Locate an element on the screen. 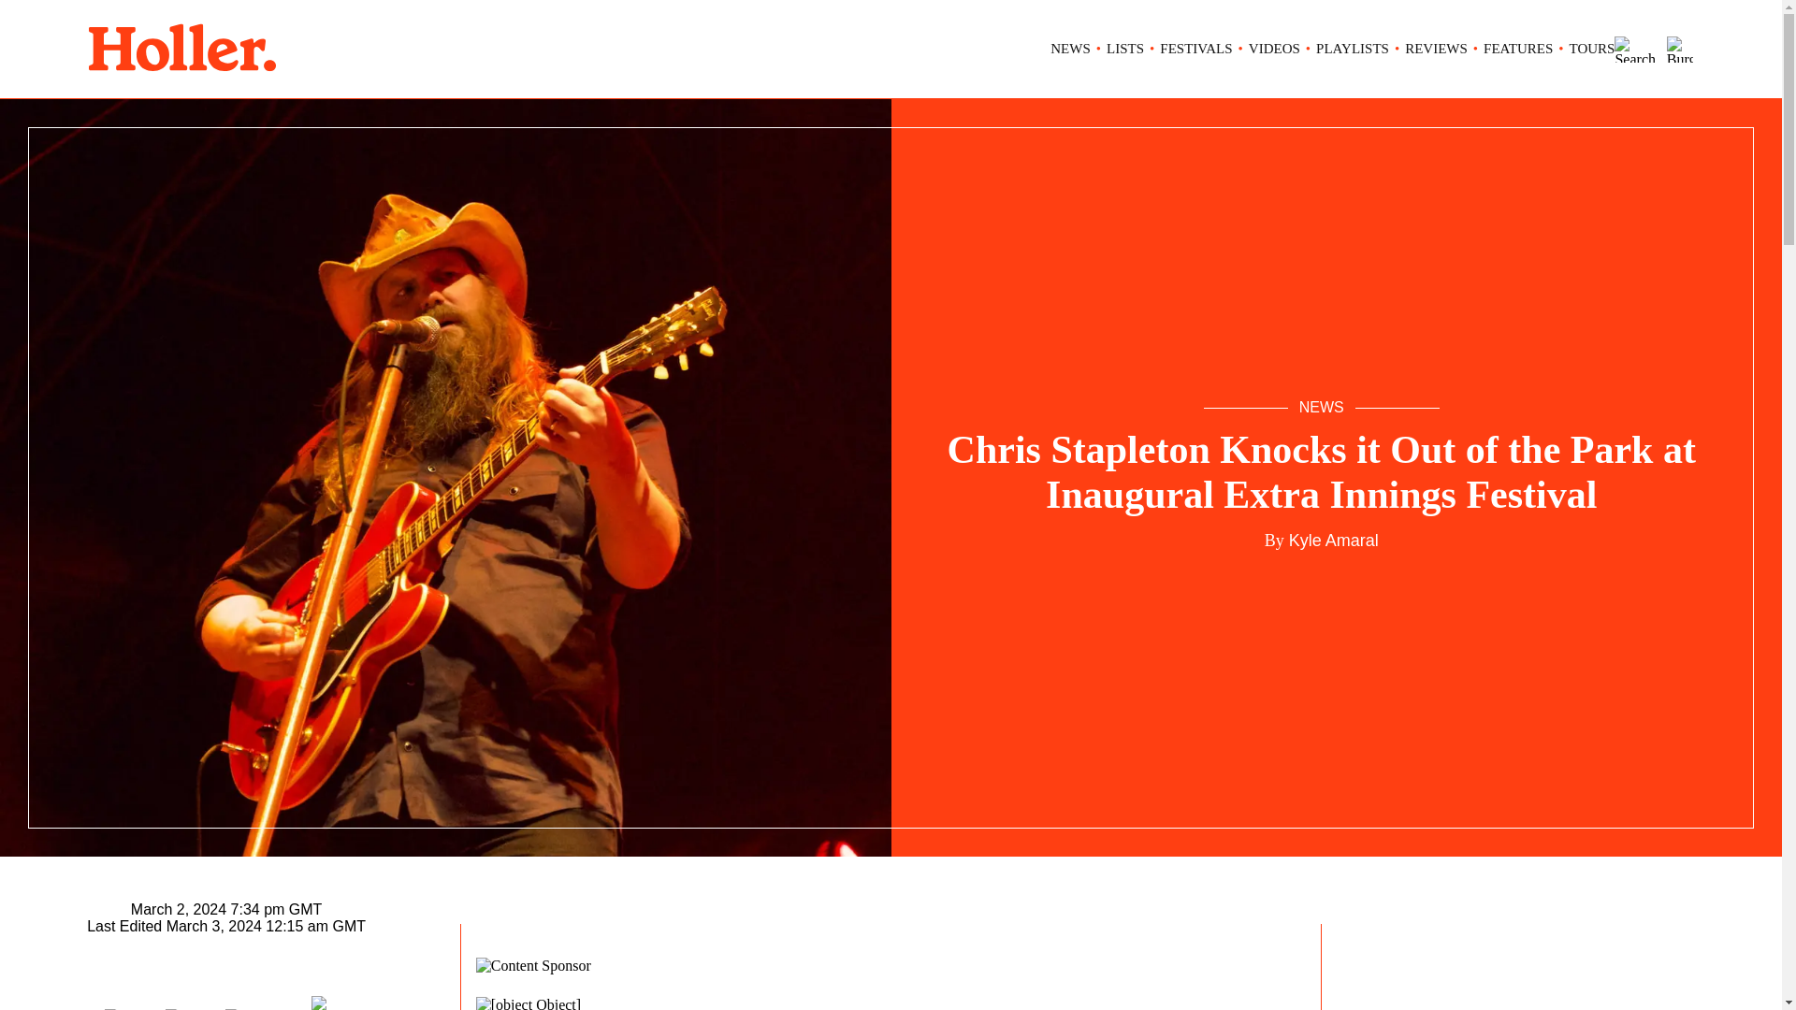  FEATURES is located at coordinates (1517, 49).